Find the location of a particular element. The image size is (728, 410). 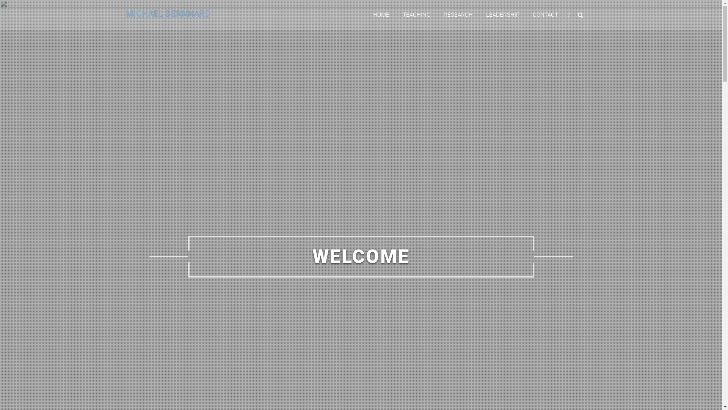

TEACHING is located at coordinates (416, 15).